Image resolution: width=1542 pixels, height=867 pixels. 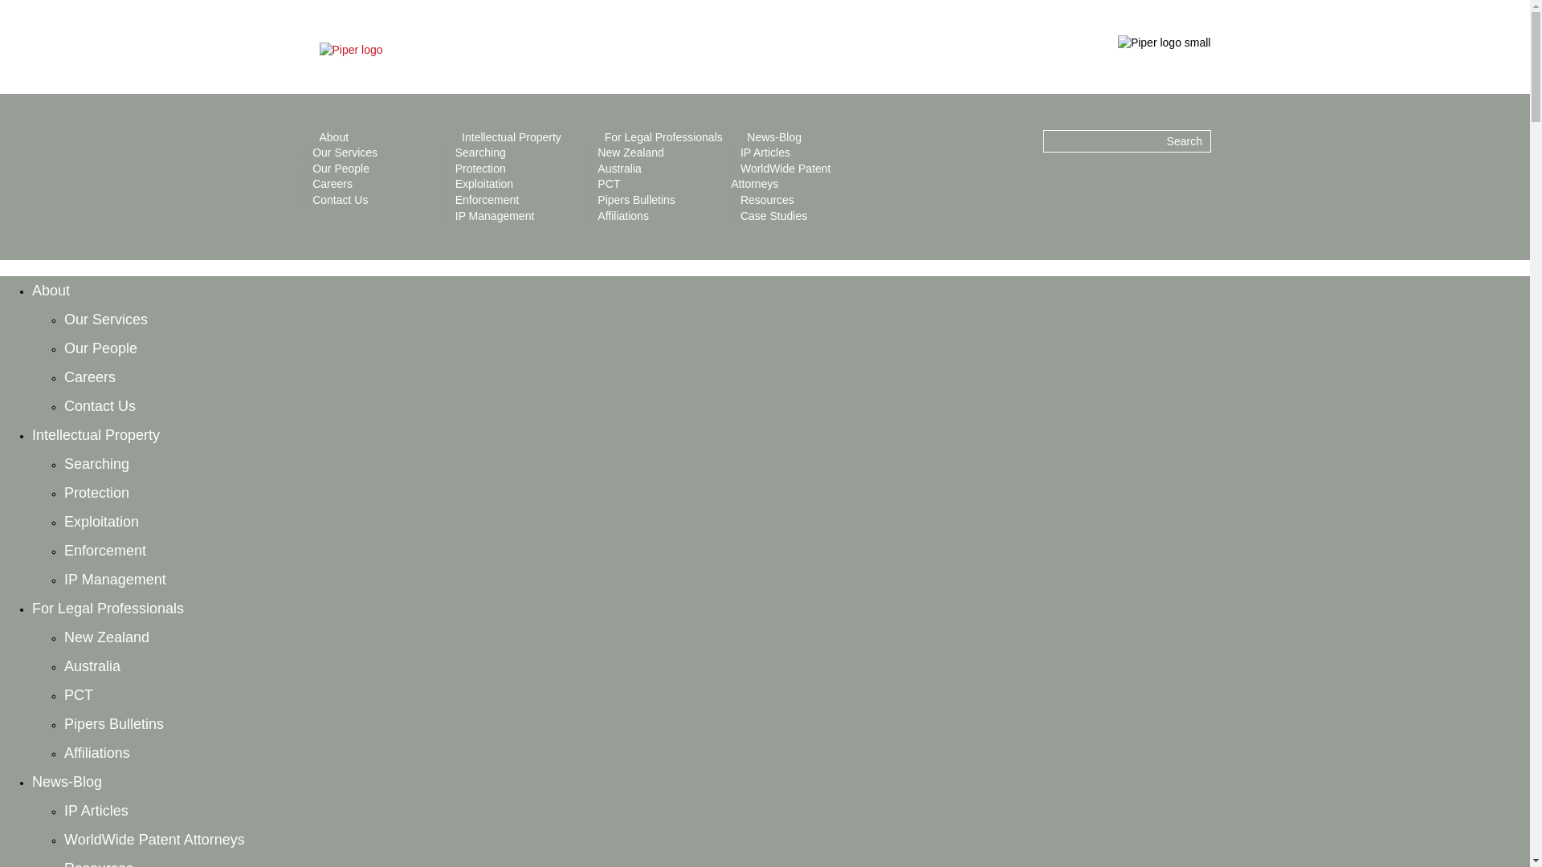 I want to click on Careers, so click(x=332, y=183).